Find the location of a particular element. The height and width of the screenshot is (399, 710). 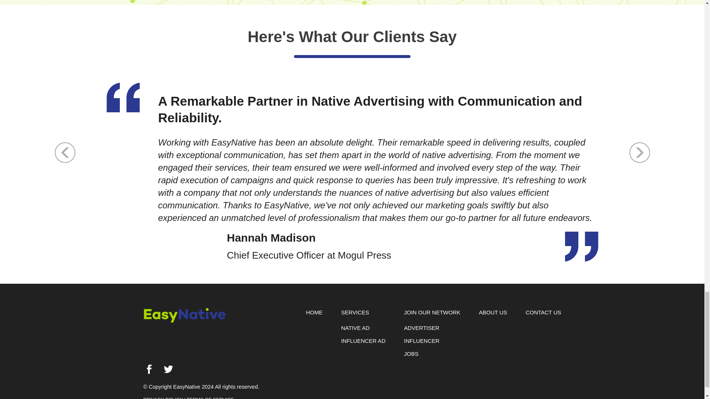

Previous is located at coordinates (65, 152).